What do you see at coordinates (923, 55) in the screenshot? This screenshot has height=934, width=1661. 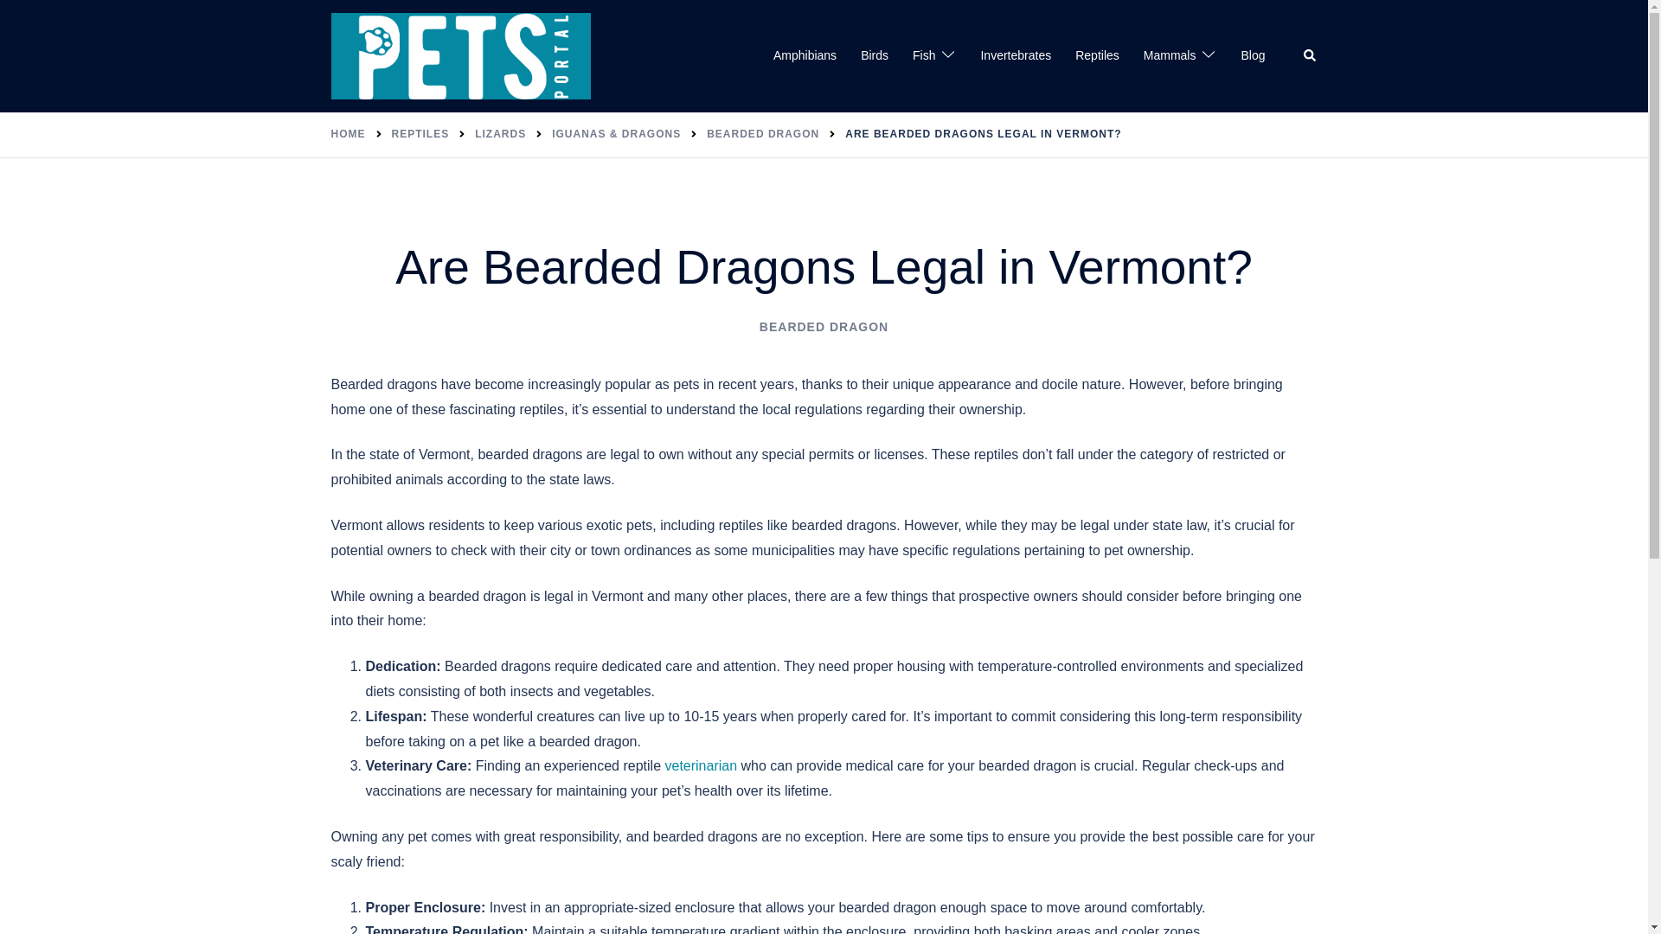 I see `Fish` at bounding box center [923, 55].